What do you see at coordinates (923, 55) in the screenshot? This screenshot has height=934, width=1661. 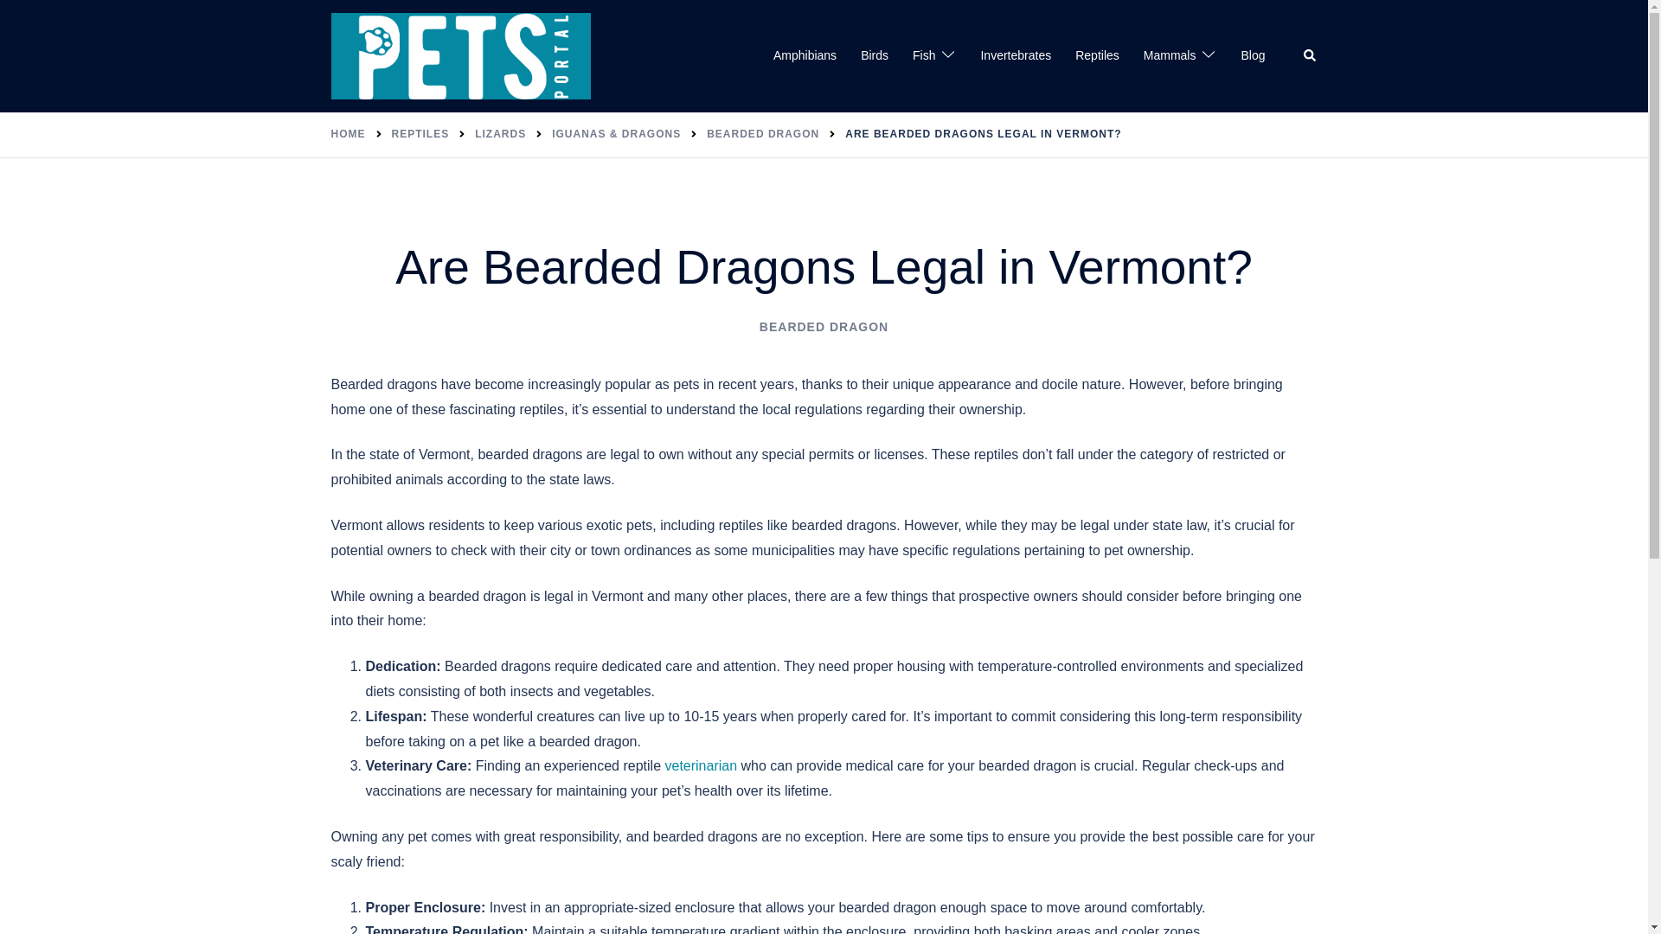 I see `Fish` at bounding box center [923, 55].